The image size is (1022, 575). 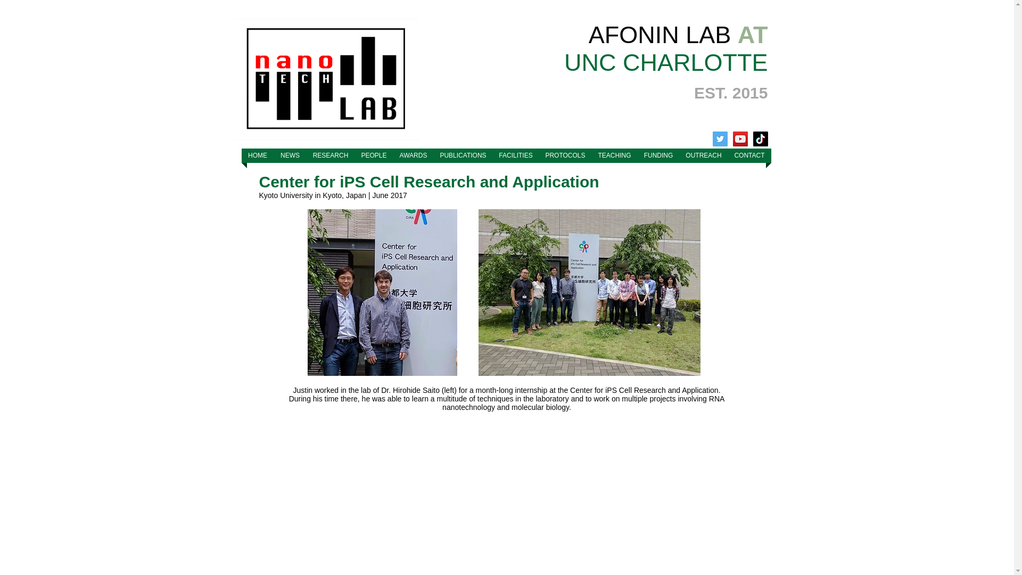 I want to click on PROTOCOLS, so click(x=565, y=155).